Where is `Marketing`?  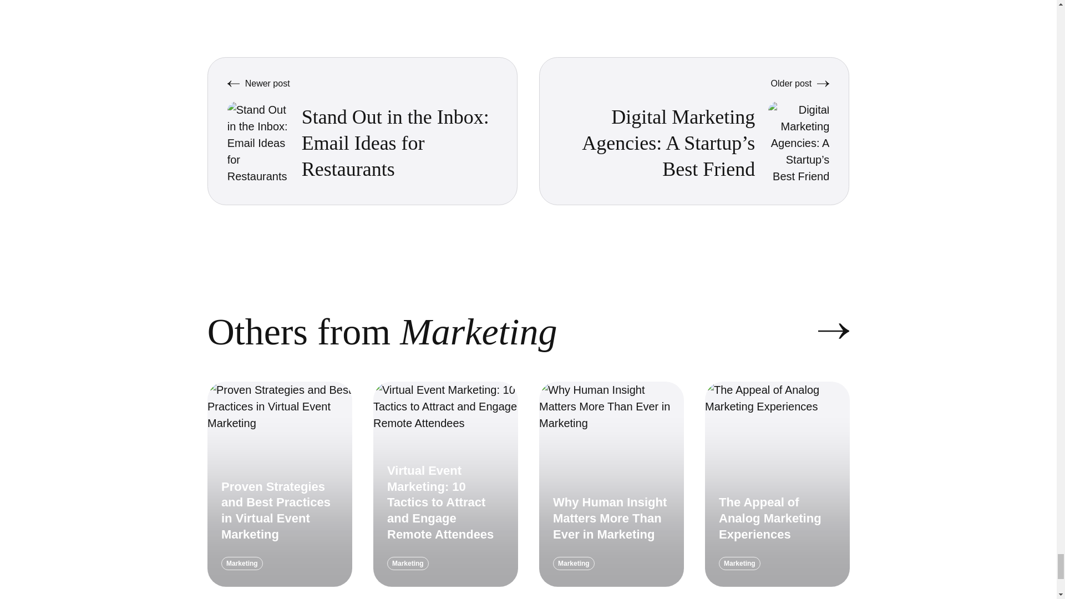 Marketing is located at coordinates (242, 564).